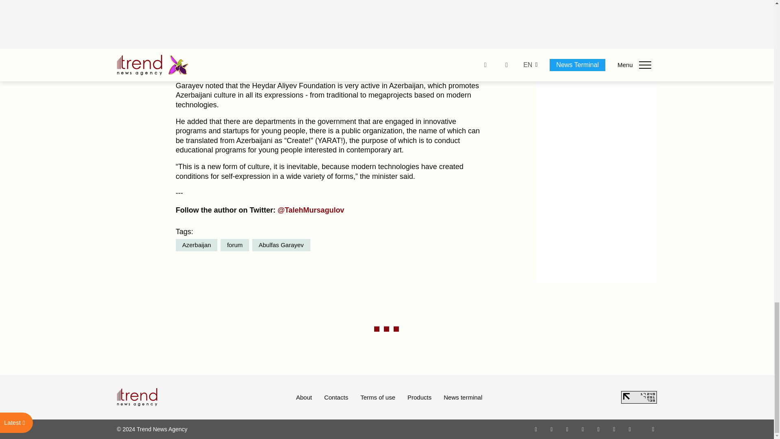  I want to click on Twitter, so click(567, 429).